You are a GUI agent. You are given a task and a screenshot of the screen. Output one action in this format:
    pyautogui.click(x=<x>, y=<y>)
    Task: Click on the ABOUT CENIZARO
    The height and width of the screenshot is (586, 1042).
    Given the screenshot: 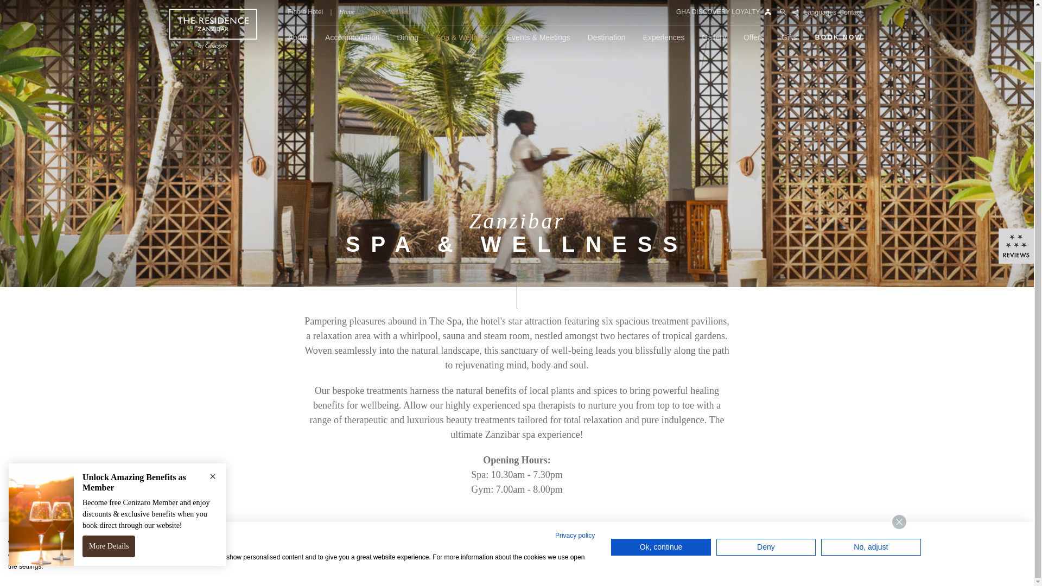 What is the action you would take?
    pyautogui.click(x=415, y=574)
    